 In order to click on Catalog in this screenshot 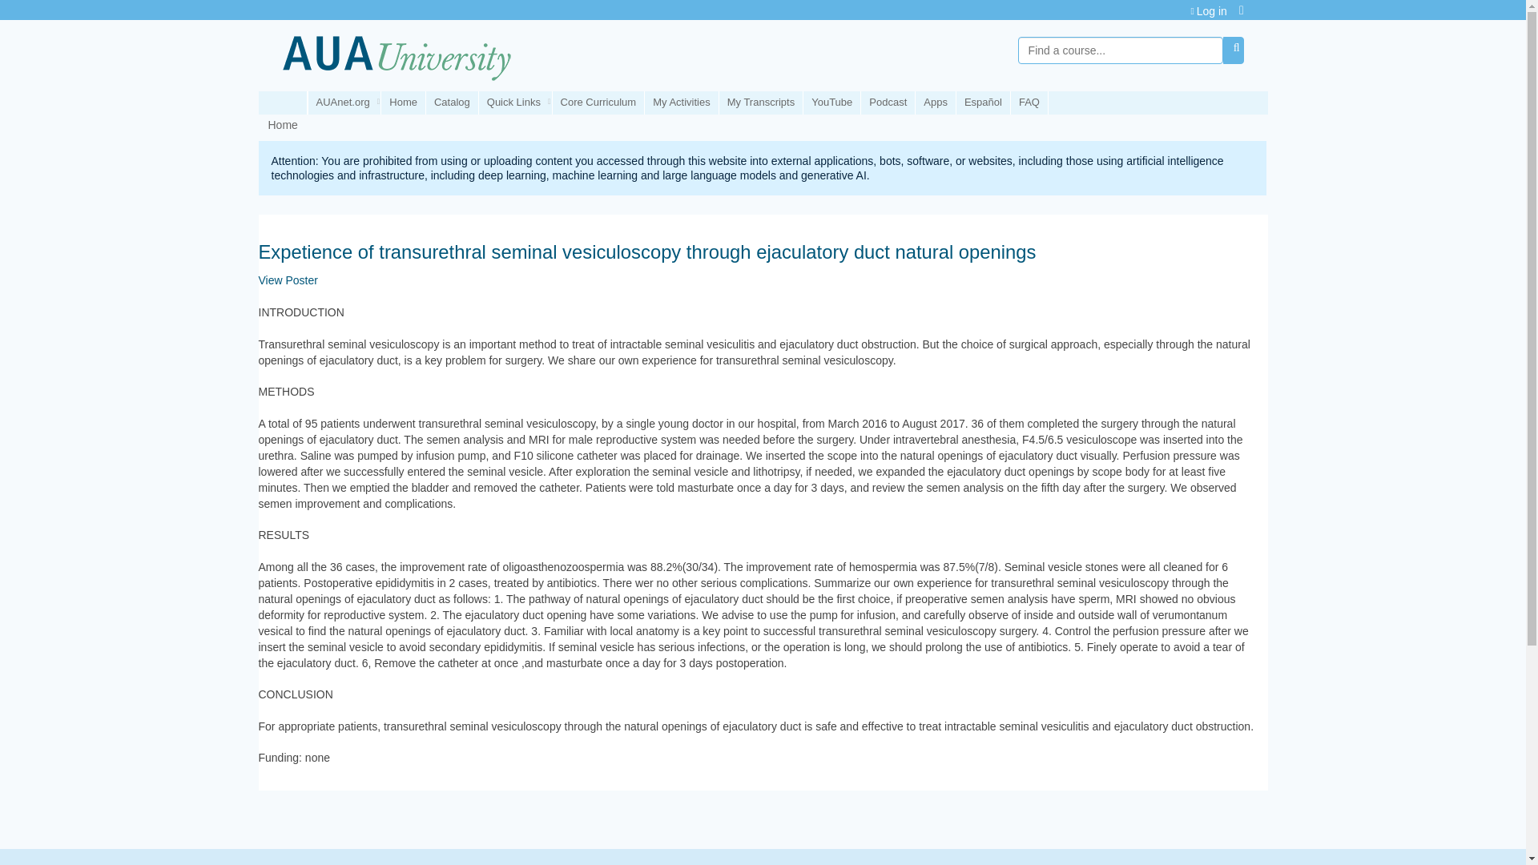, I will do `click(452, 103)`.